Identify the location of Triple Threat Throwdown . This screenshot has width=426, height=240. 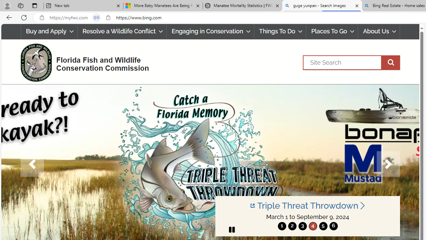
(308, 205).